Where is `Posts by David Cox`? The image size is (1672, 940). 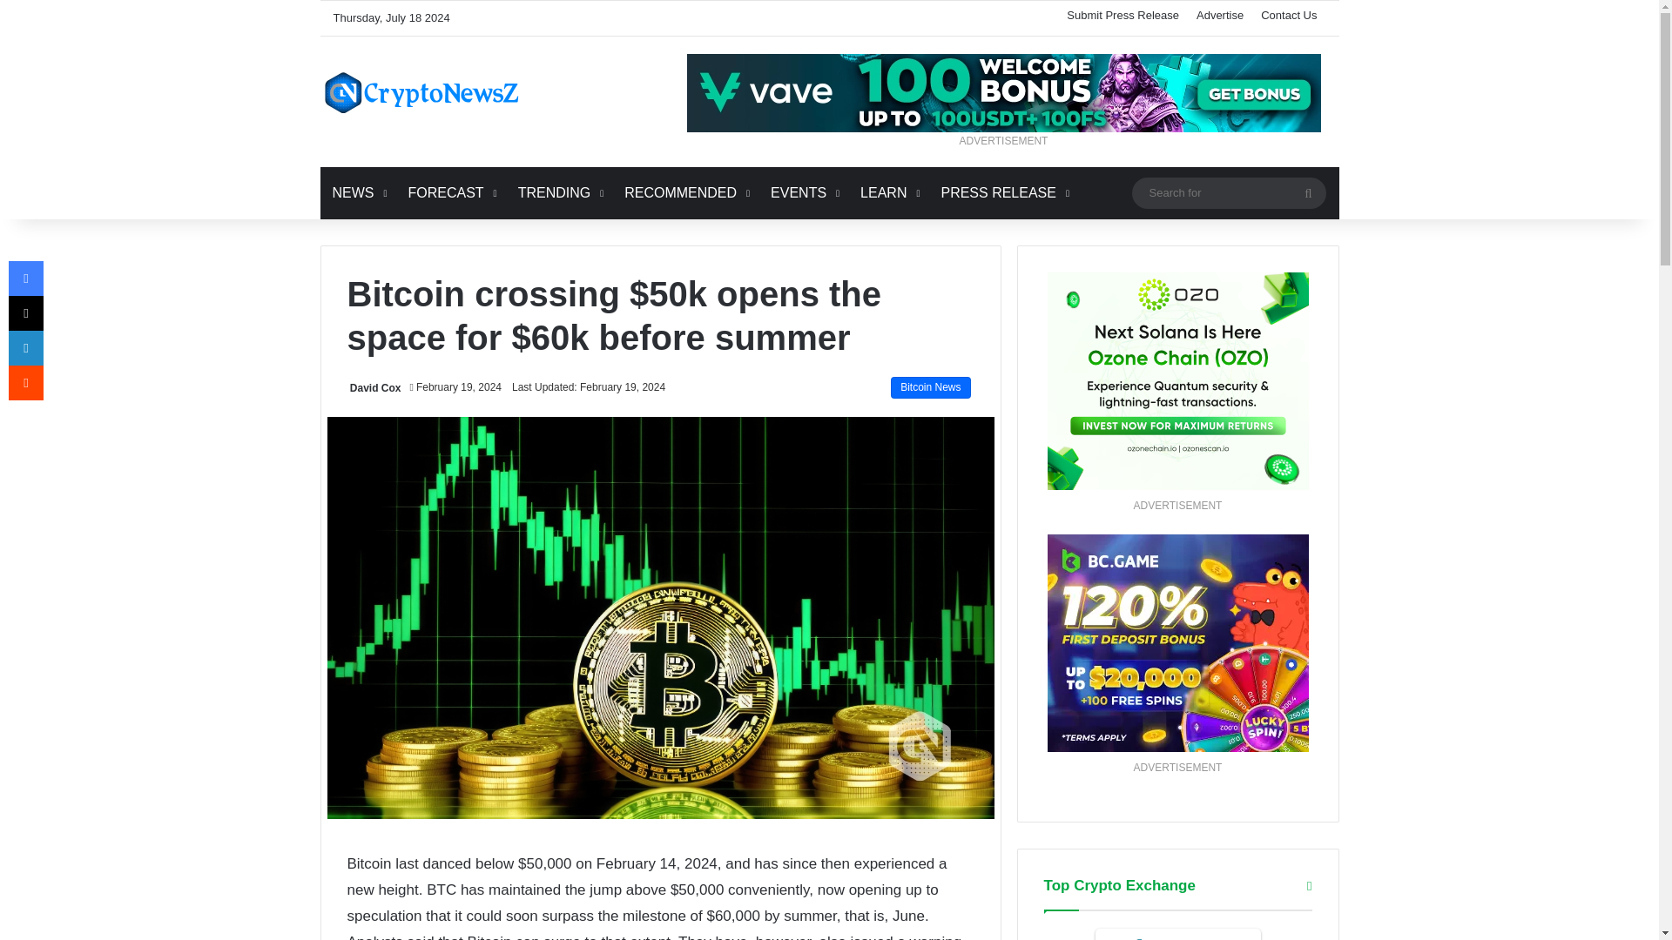 Posts by David Cox is located at coordinates (374, 387).